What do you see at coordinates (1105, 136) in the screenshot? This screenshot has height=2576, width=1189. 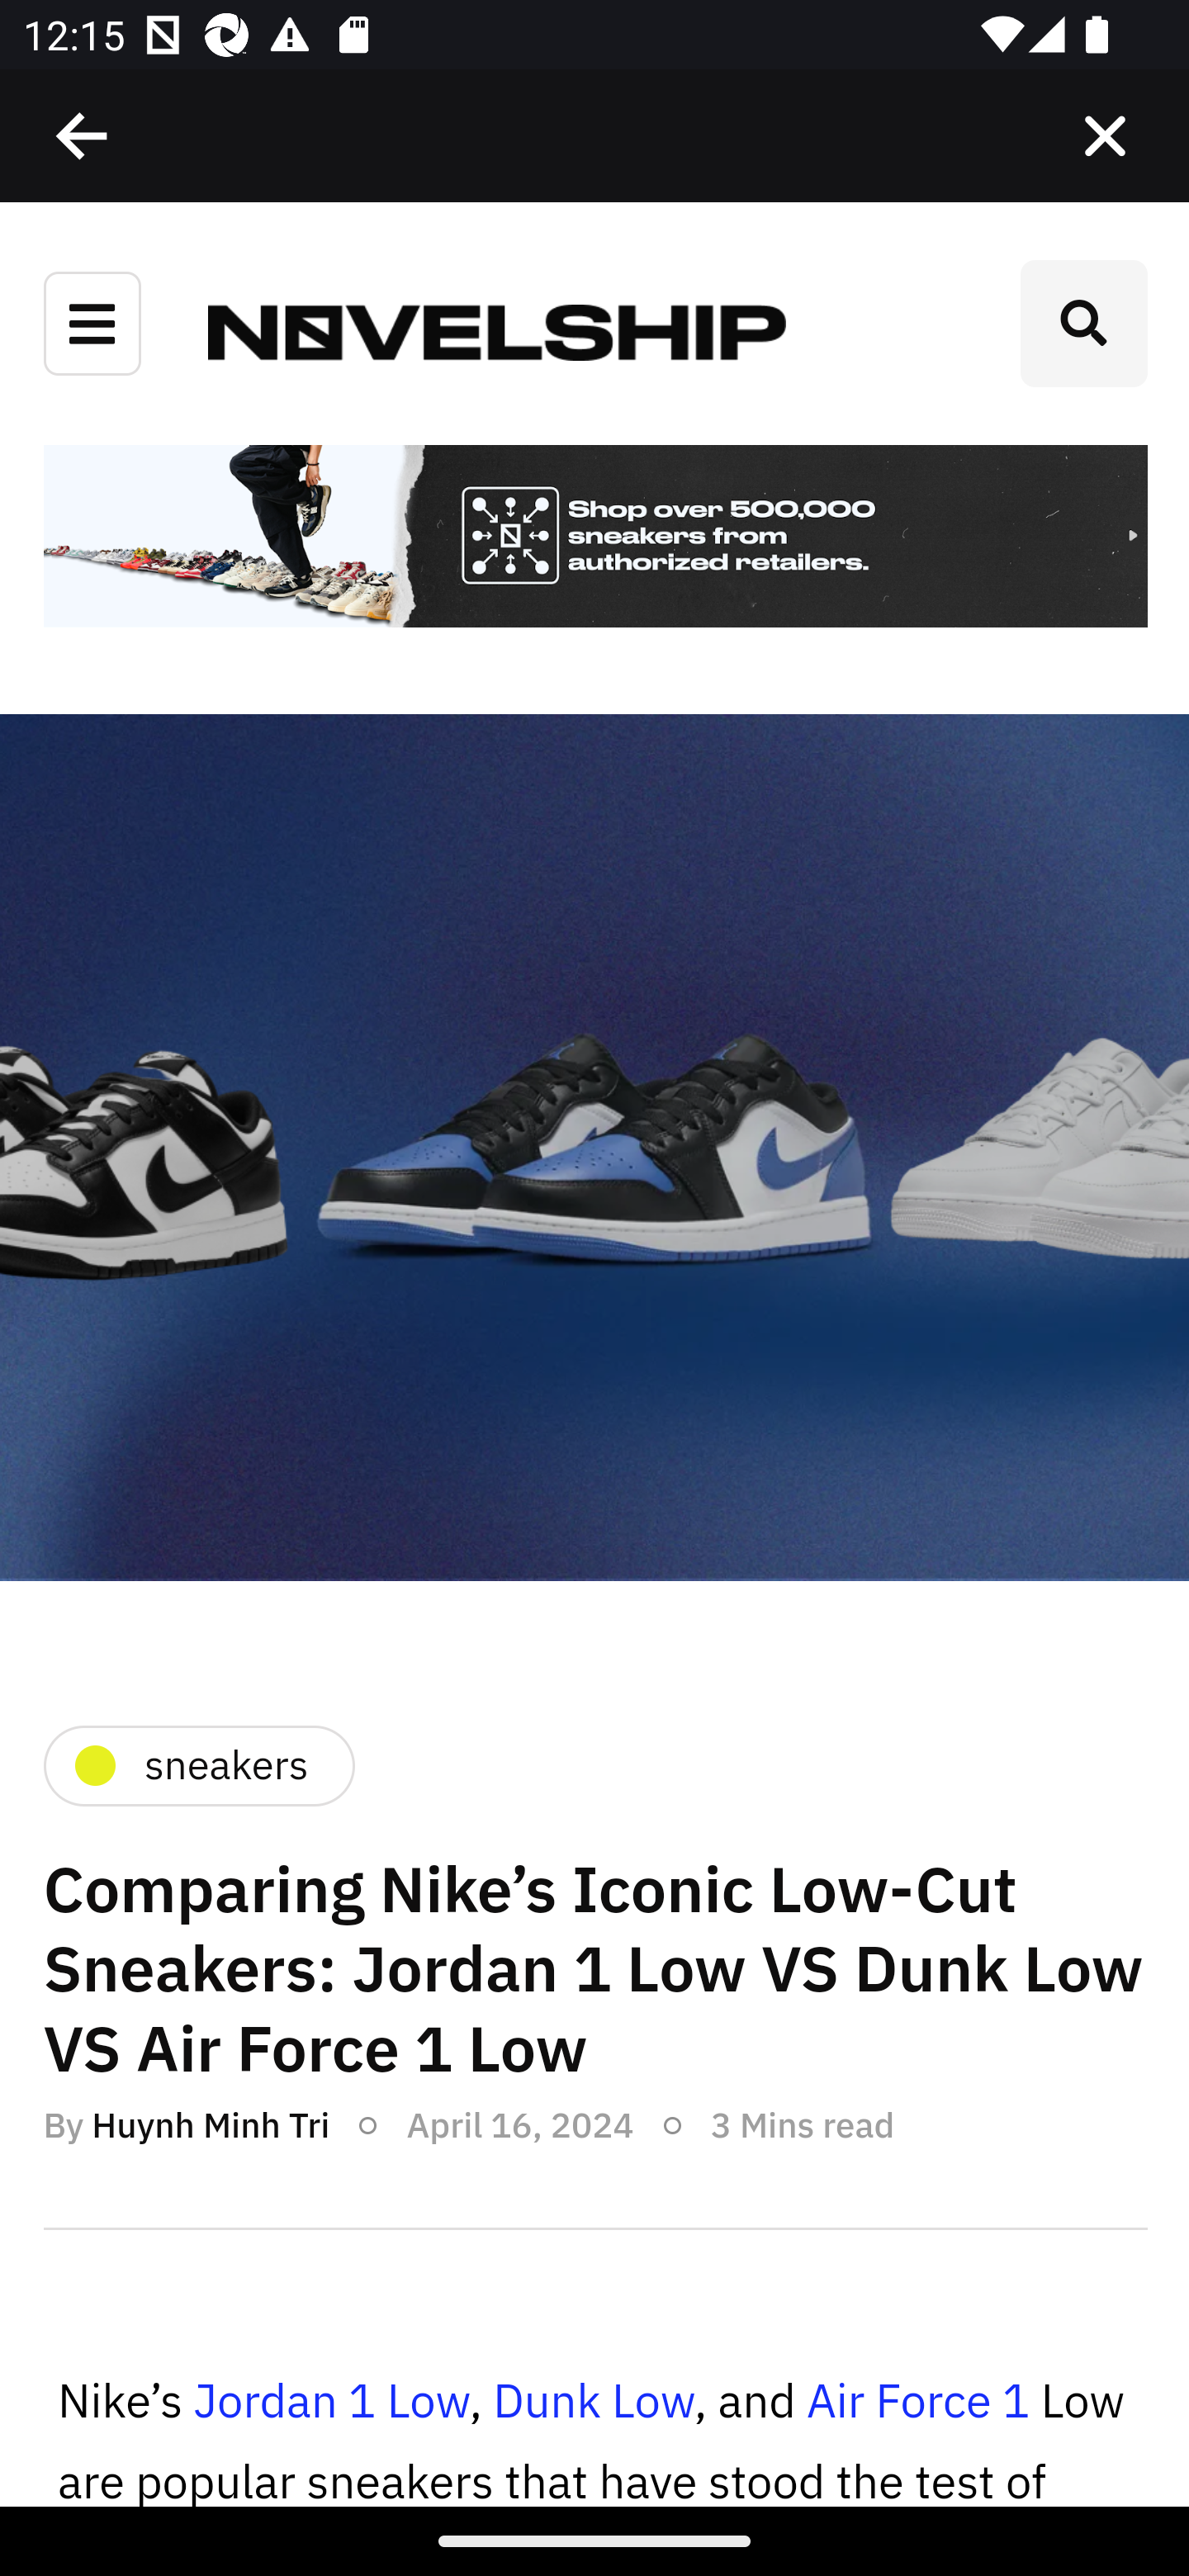 I see `` at bounding box center [1105, 136].